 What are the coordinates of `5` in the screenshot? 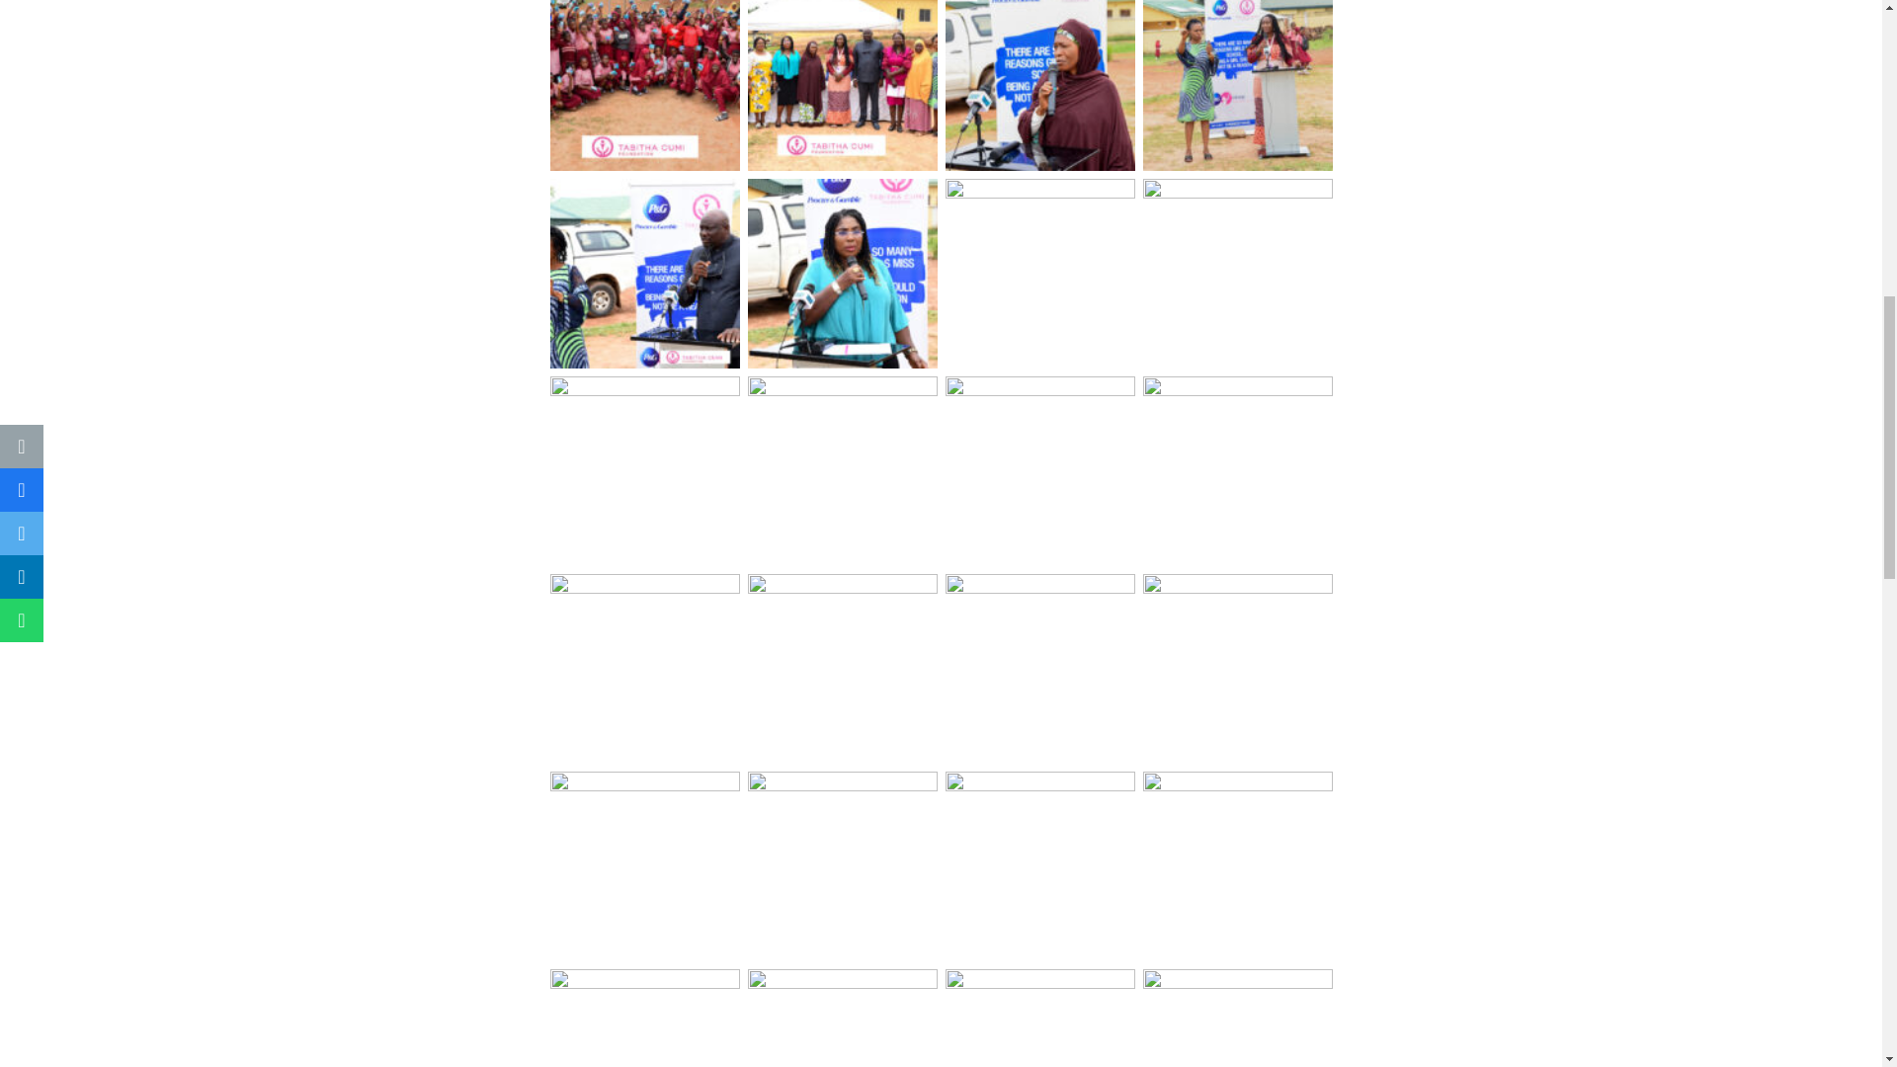 It's located at (644, 273).